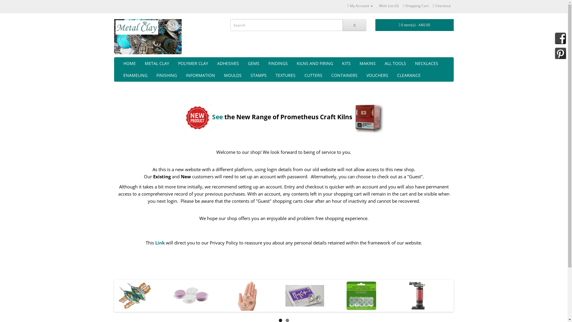 The height and width of the screenshot is (322, 572). What do you see at coordinates (416, 6) in the screenshot?
I see `Shopping Cart` at bounding box center [416, 6].